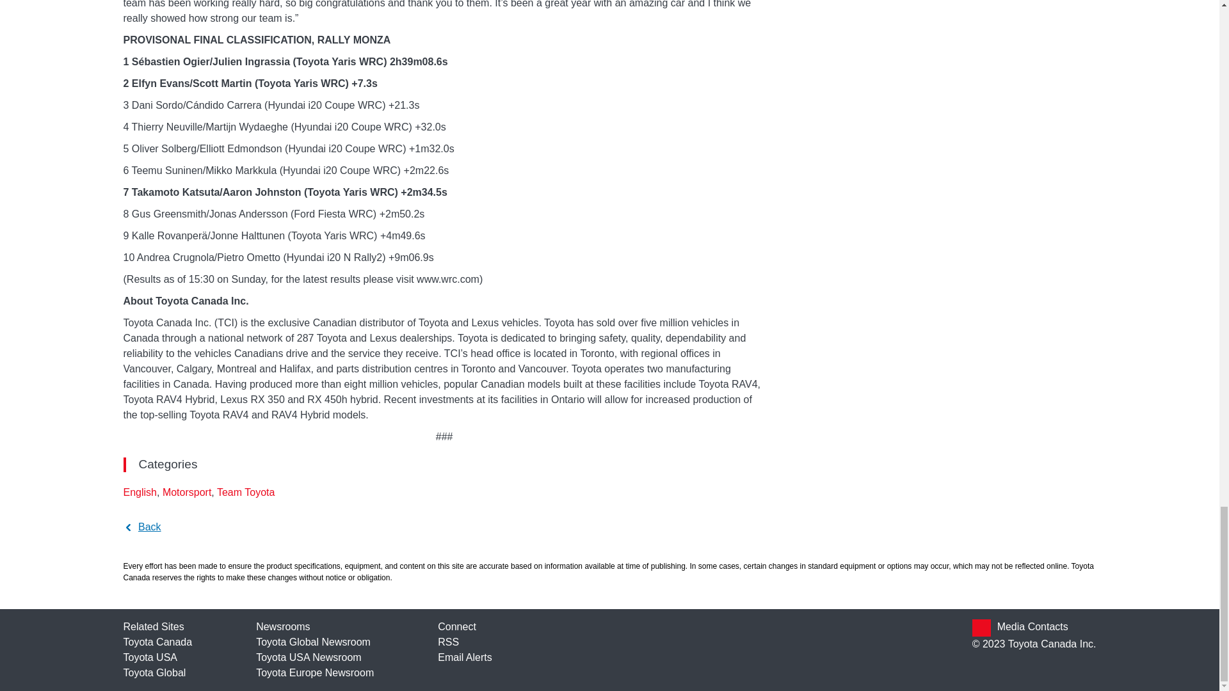 Image resolution: width=1229 pixels, height=691 pixels. Describe the element at coordinates (150, 657) in the screenshot. I see `Toyota USA` at that location.